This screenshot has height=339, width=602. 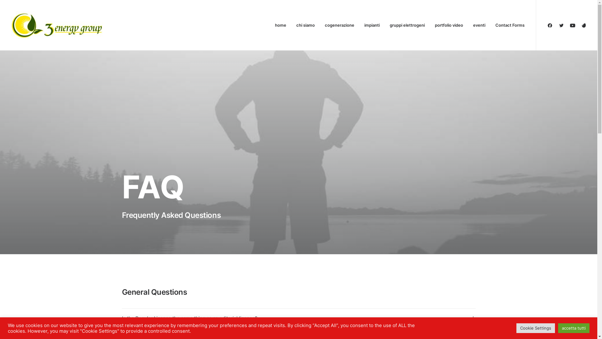 What do you see at coordinates (305, 25) in the screenshot?
I see `chi siamo` at bounding box center [305, 25].